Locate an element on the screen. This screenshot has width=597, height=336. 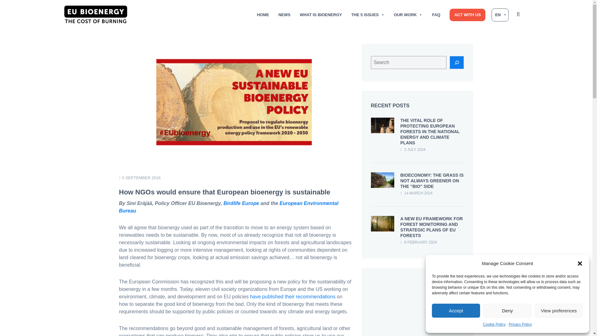
View preferences is located at coordinates (559, 310).